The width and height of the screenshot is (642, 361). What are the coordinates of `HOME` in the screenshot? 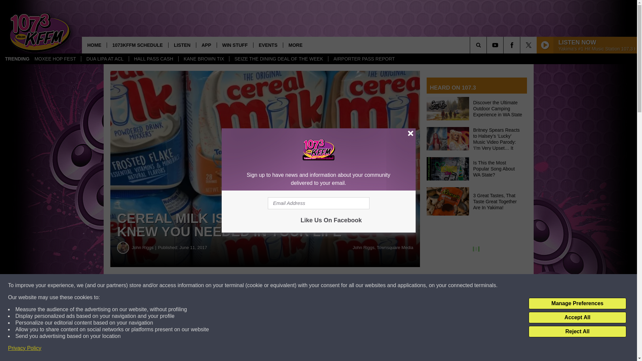 It's located at (94, 45).